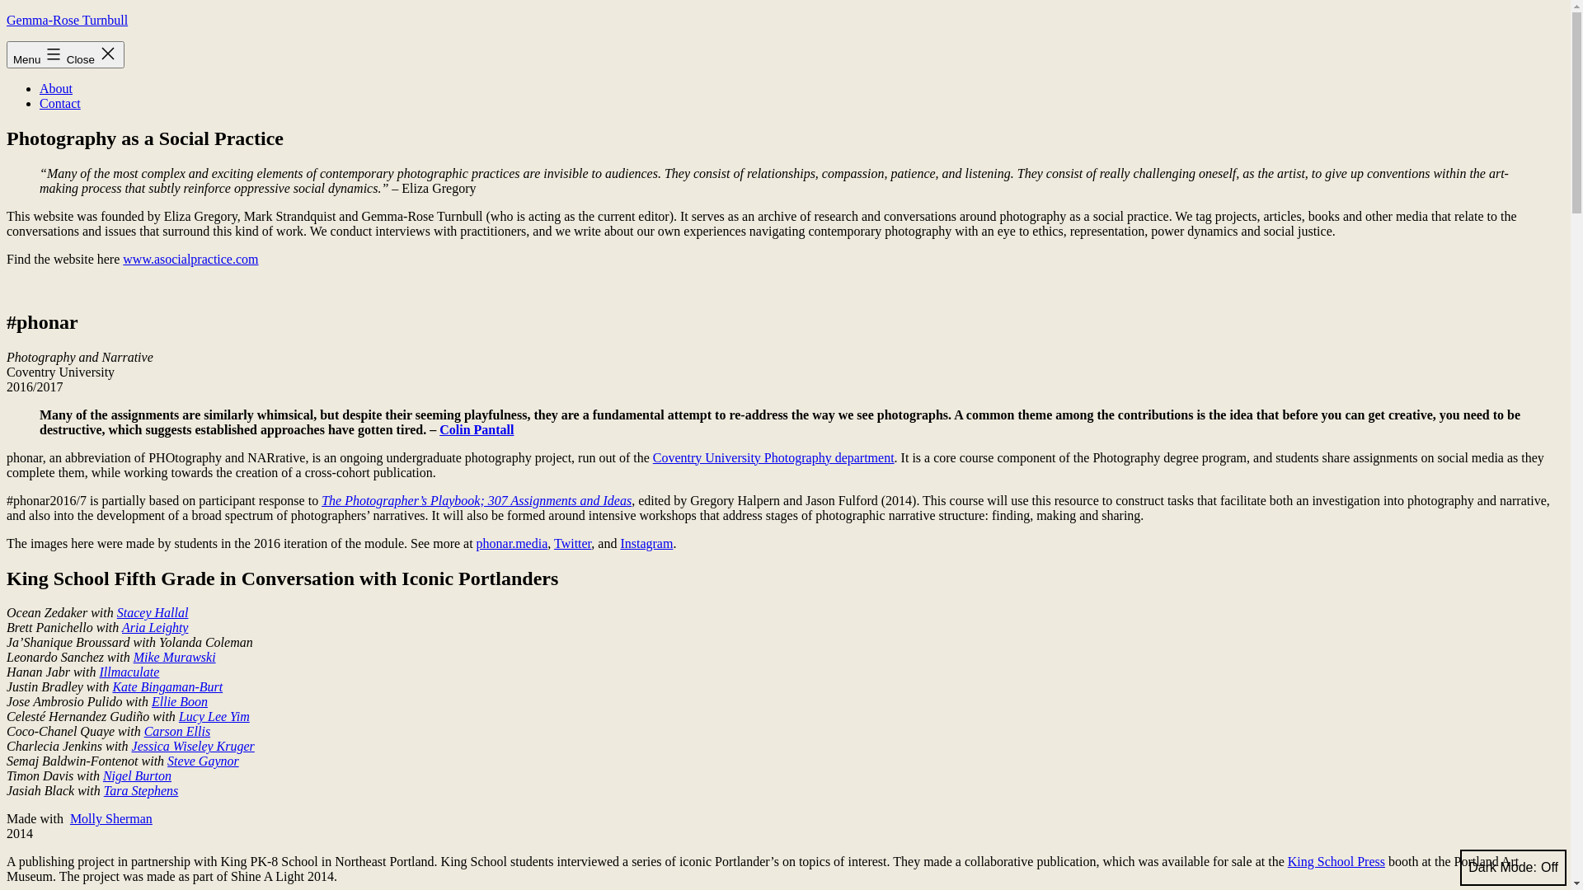 This screenshot has height=890, width=1583. Describe the element at coordinates (56, 89) in the screenshot. I see `About` at that location.